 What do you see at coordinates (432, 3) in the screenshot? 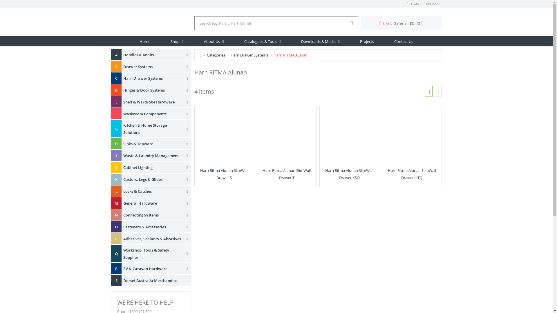
I see `REGISTER` at bounding box center [432, 3].